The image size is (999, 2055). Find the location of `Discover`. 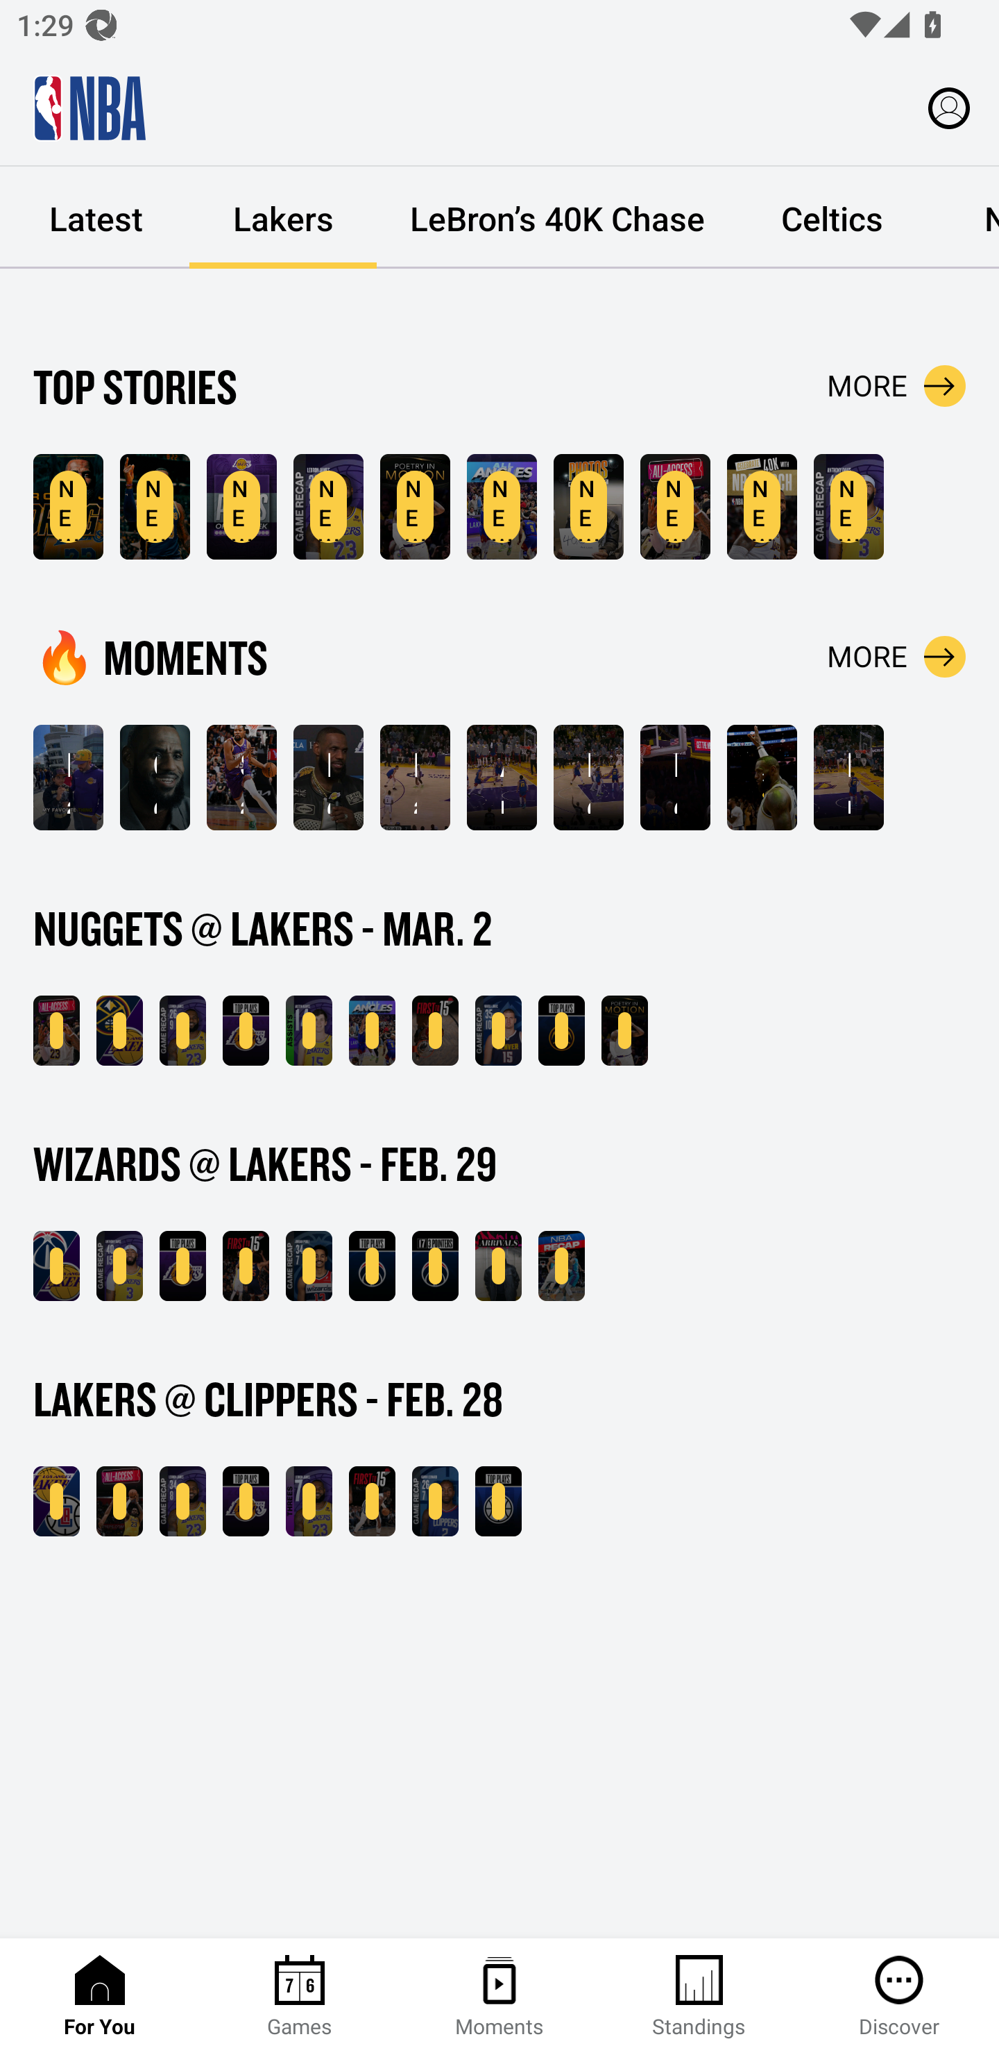

Discover is located at coordinates (899, 1997).